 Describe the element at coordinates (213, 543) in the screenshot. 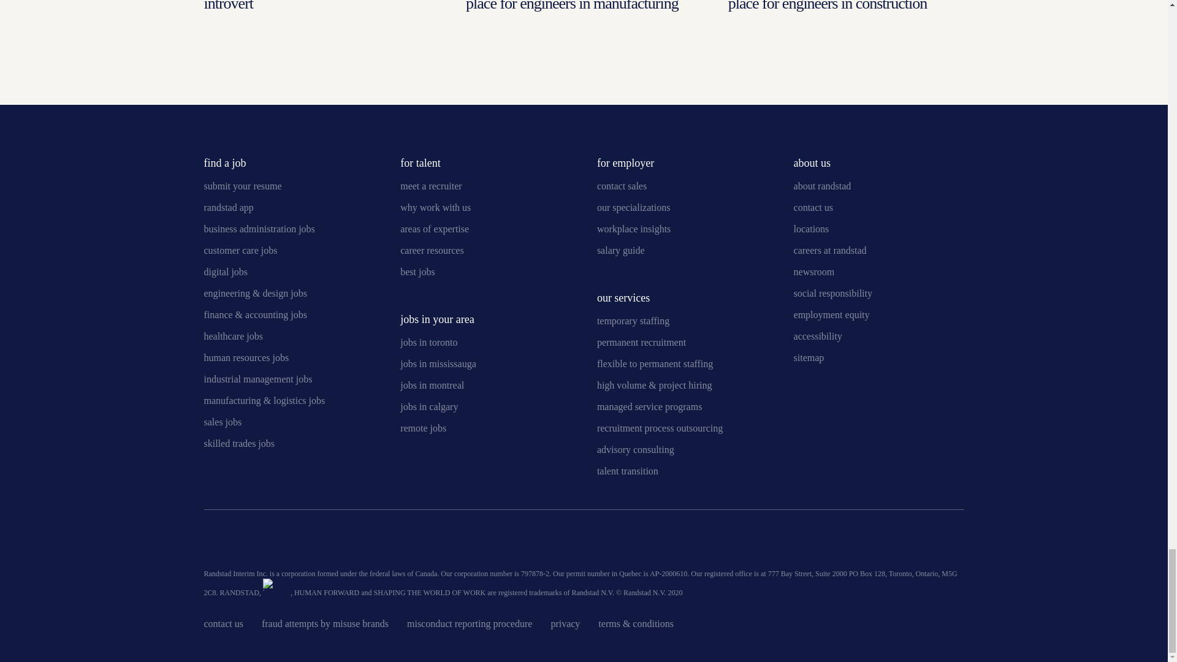

I see `view our LinkedIn profile` at that location.